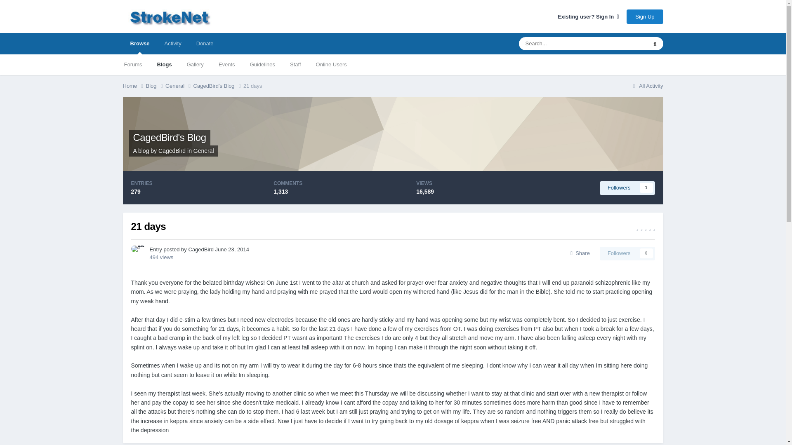 Image resolution: width=792 pixels, height=445 pixels. Describe the element at coordinates (196, 64) in the screenshot. I see `Gallery` at that location.